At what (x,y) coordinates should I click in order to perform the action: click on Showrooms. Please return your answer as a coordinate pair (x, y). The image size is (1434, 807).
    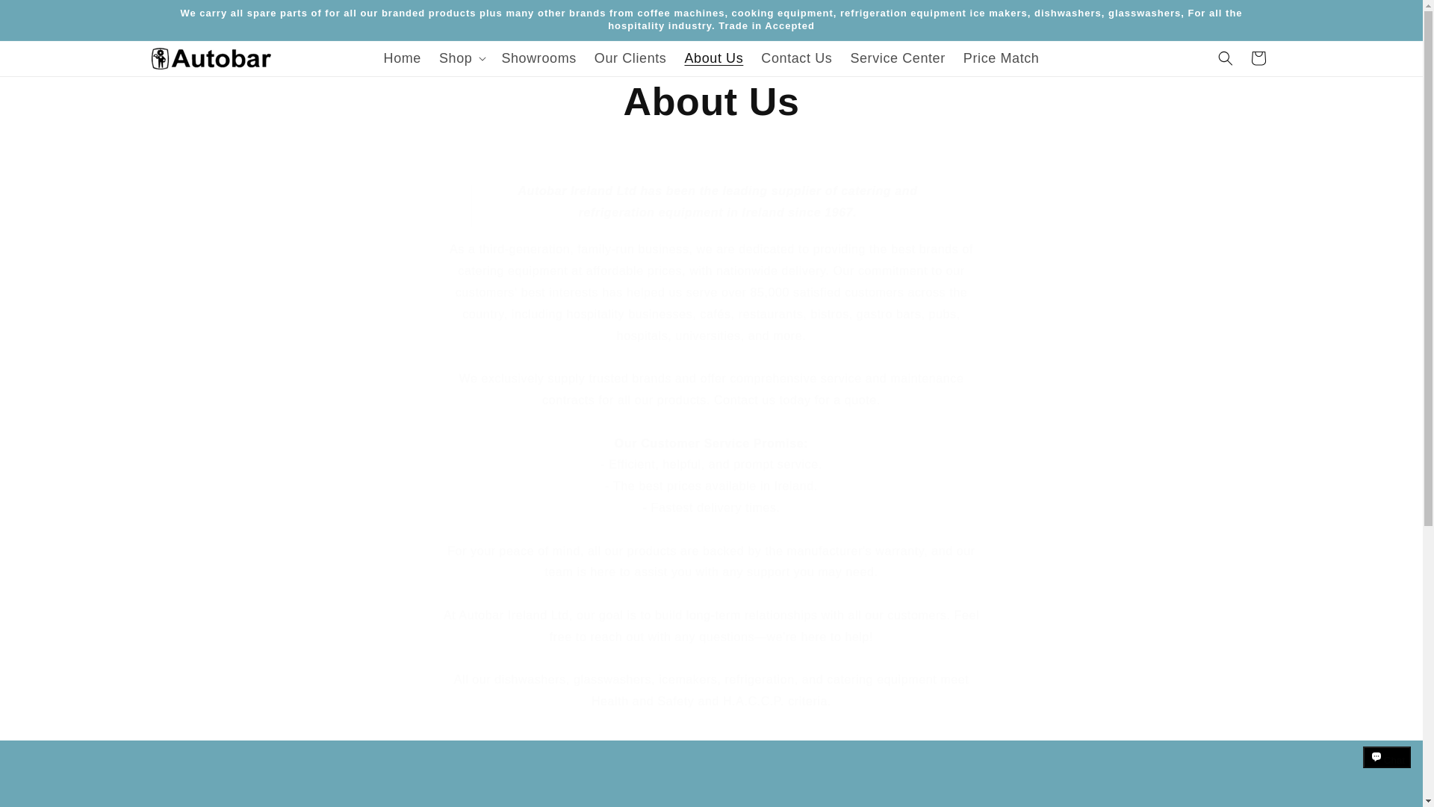
    Looking at the image, I should click on (538, 58).